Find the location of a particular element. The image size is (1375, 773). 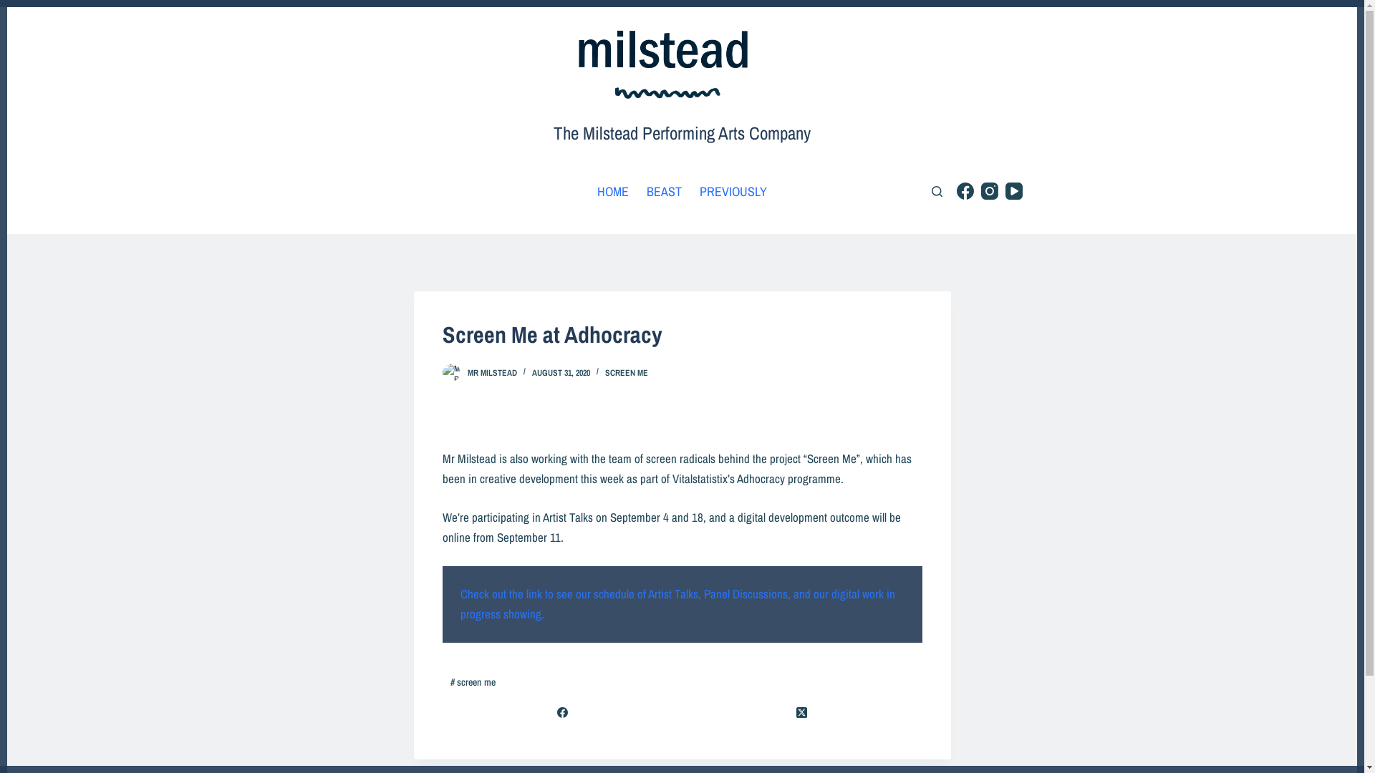

# screen me is located at coordinates (474, 683).